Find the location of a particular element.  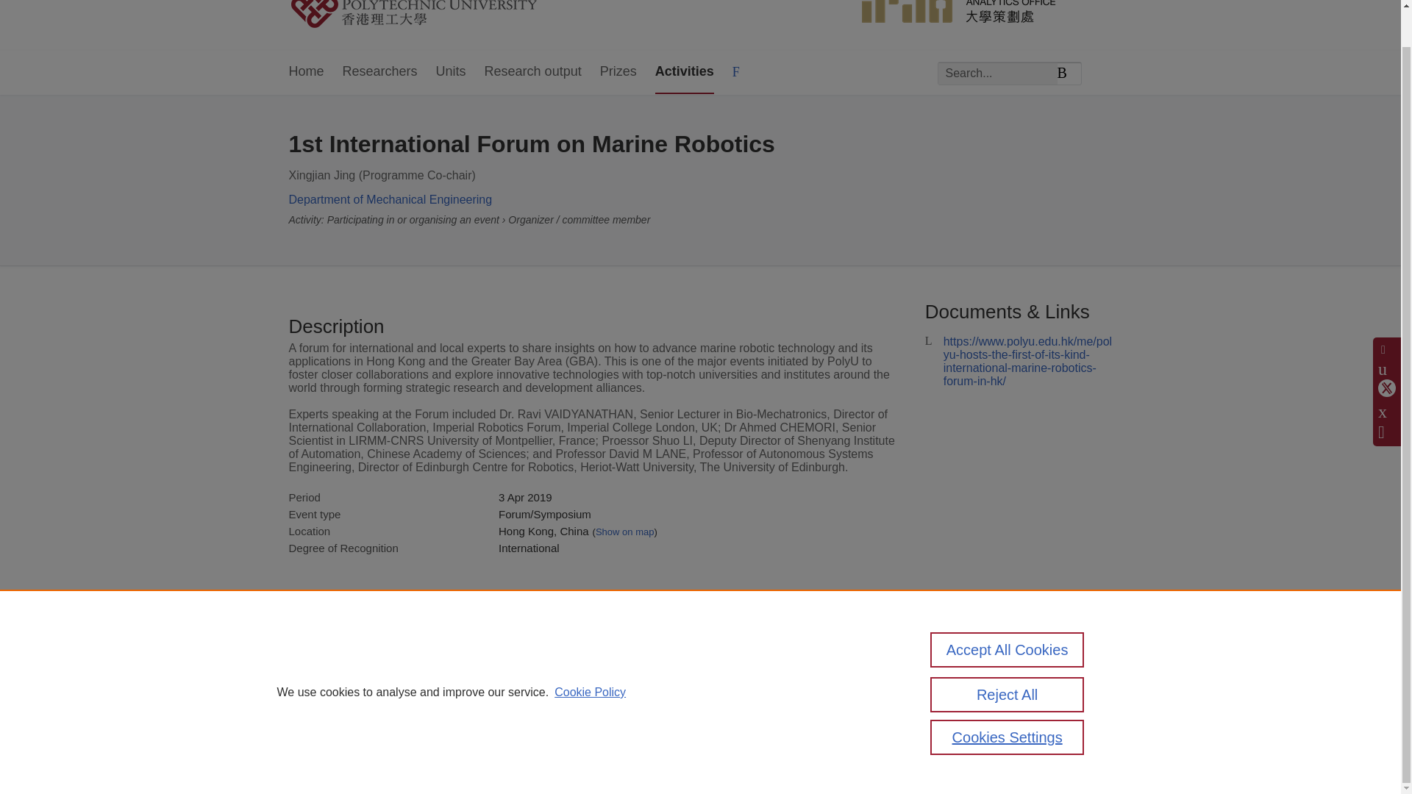

Cookies Settings is located at coordinates (1008, 698).